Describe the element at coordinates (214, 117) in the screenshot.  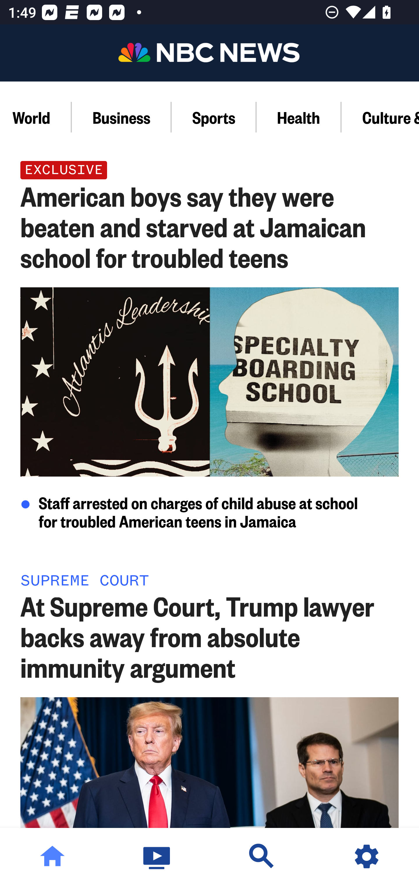
I see `Sports Section,Sports` at that location.